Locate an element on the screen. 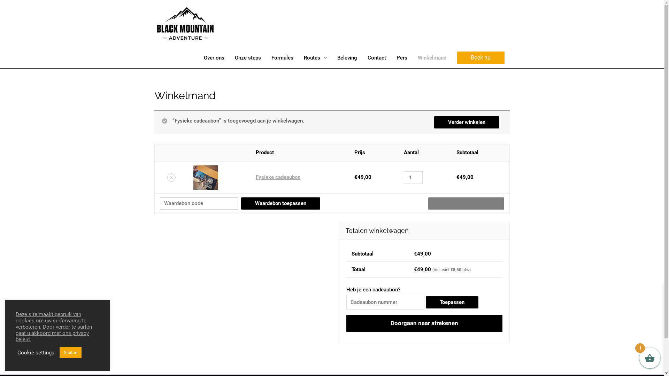 Image resolution: width=669 pixels, height=376 pixels. Contact is located at coordinates (377, 58).